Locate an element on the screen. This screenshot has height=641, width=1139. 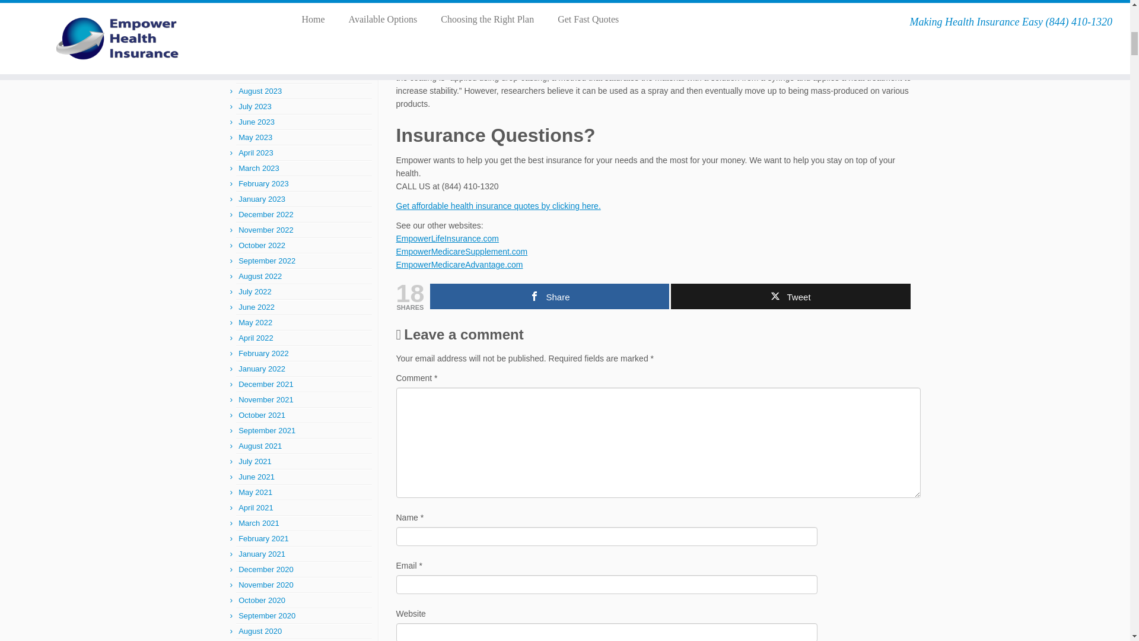
December 2023 is located at coordinates (266, 30).